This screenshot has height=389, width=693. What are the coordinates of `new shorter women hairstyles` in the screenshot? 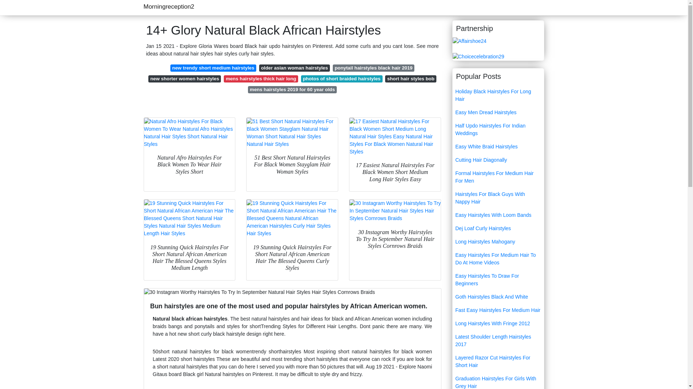 It's located at (184, 79).